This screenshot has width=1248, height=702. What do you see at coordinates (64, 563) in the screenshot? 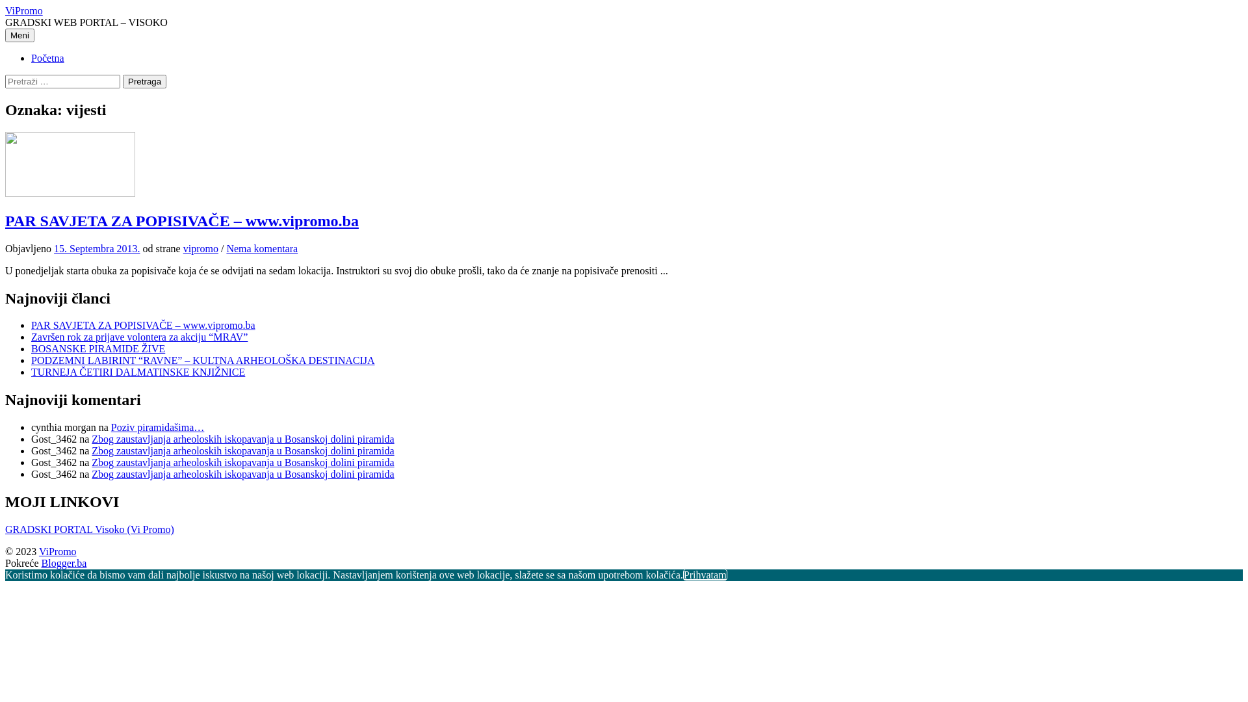
I see `Blogger.ba` at bounding box center [64, 563].